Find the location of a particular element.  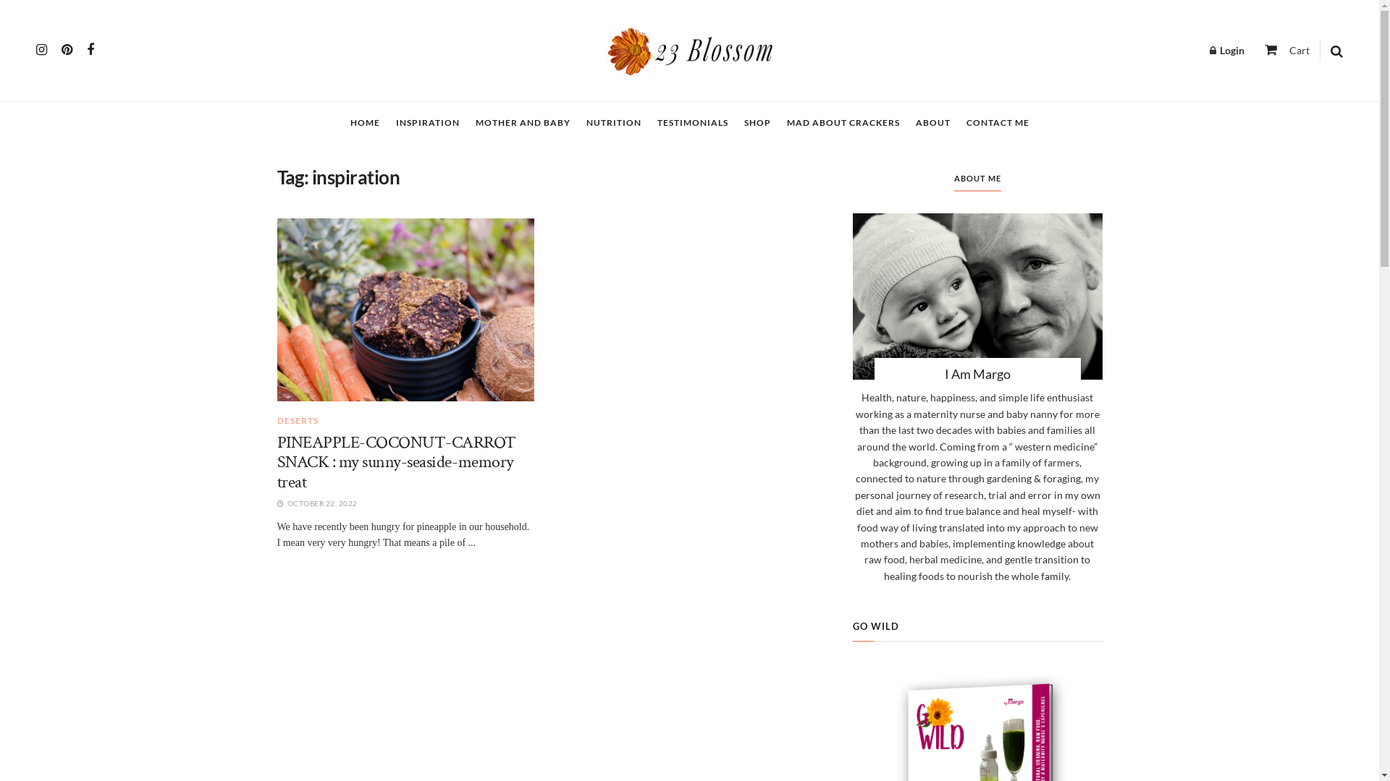

ABOUT is located at coordinates (932, 123).